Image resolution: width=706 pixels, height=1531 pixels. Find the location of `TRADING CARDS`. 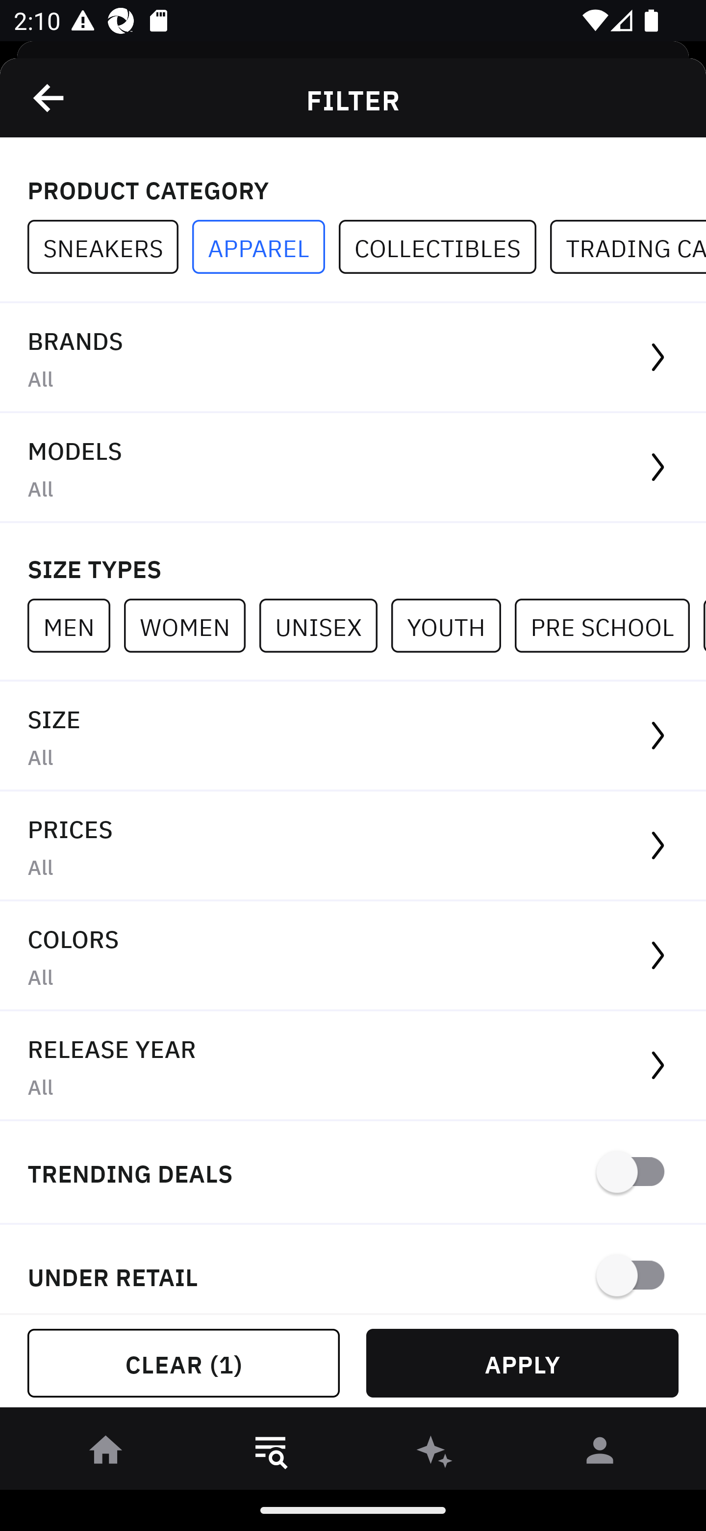

TRADING CARDS is located at coordinates (628, 247).